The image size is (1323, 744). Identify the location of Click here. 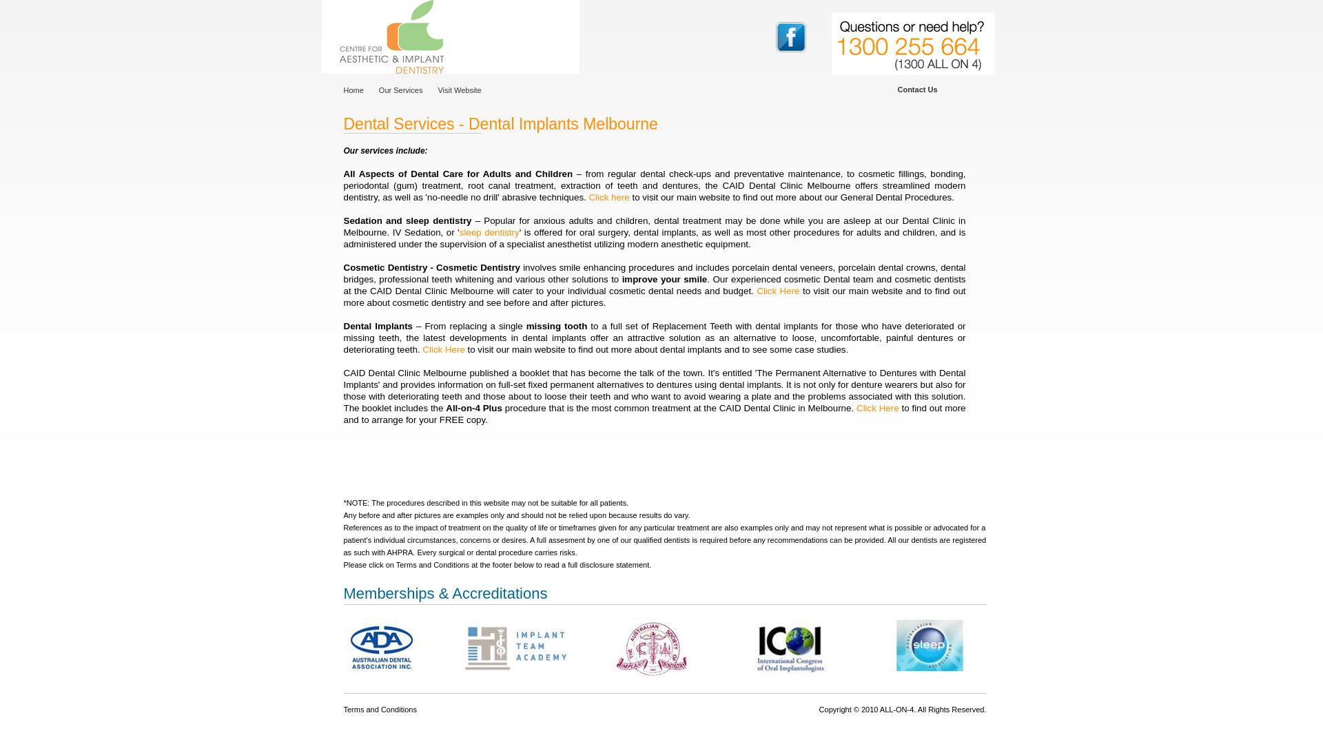
(609, 197).